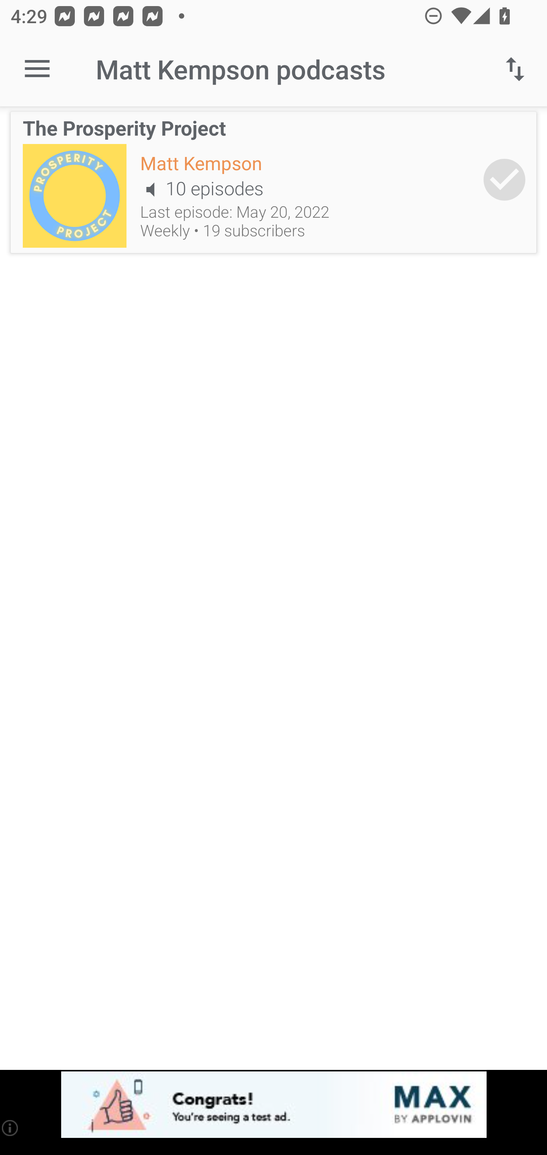 Image resolution: width=547 pixels, height=1155 pixels. What do you see at coordinates (515, 69) in the screenshot?
I see `Sort` at bounding box center [515, 69].